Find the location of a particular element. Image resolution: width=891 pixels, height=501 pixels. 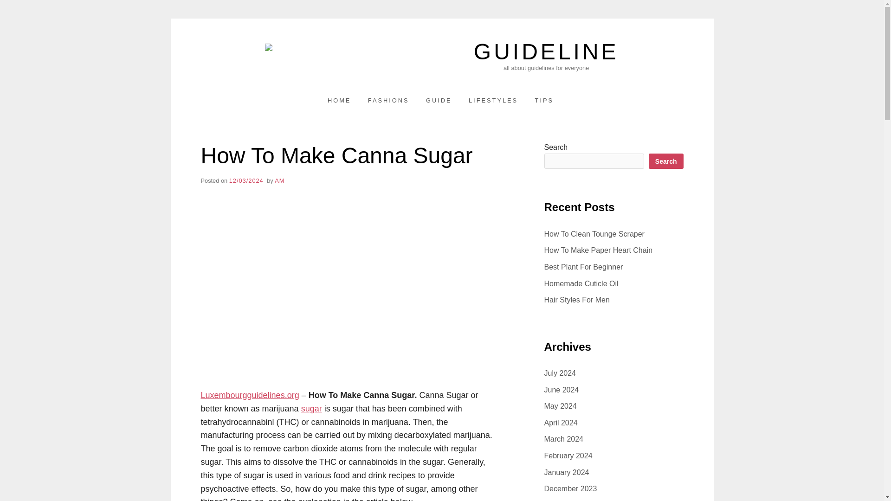

February 2024 is located at coordinates (568, 456).